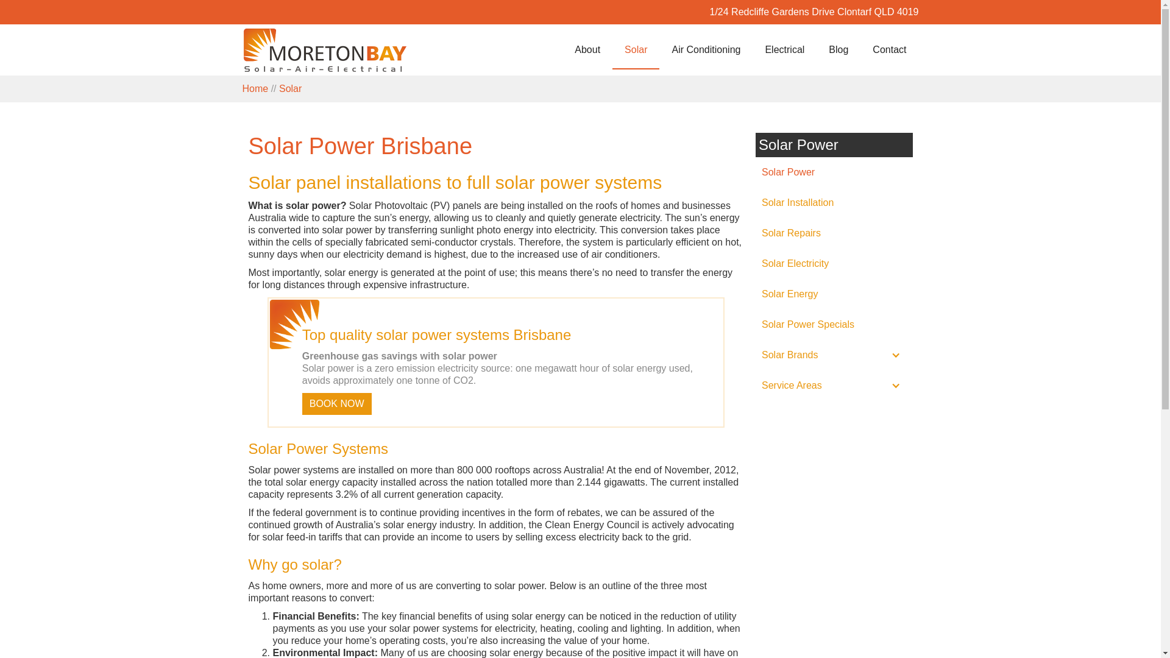 The height and width of the screenshot is (658, 1170). I want to click on Solar Power Specials, so click(834, 325).